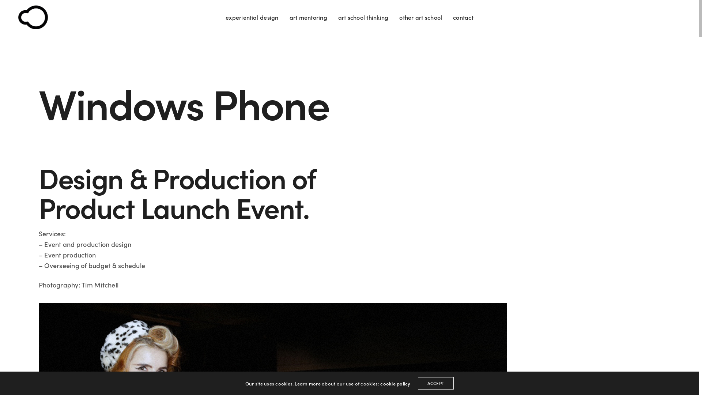 This screenshot has width=702, height=395. Describe the element at coordinates (23, 8) in the screenshot. I see `Search` at that location.